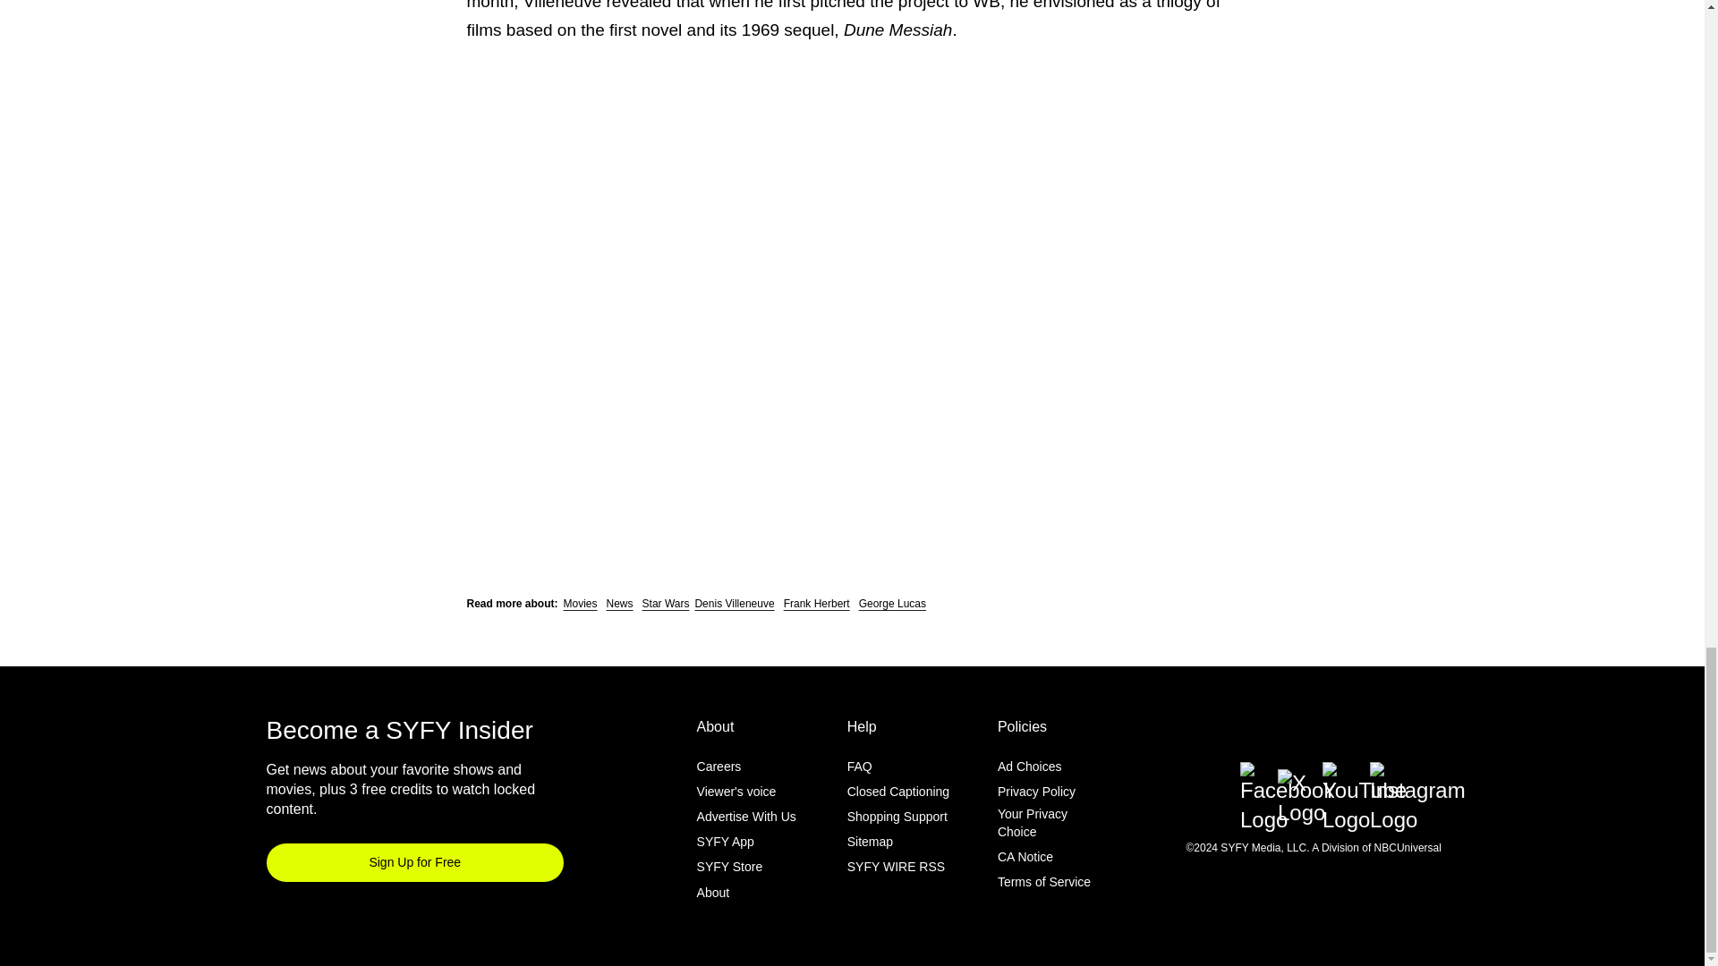  I want to click on Advertise With Us, so click(746, 817).